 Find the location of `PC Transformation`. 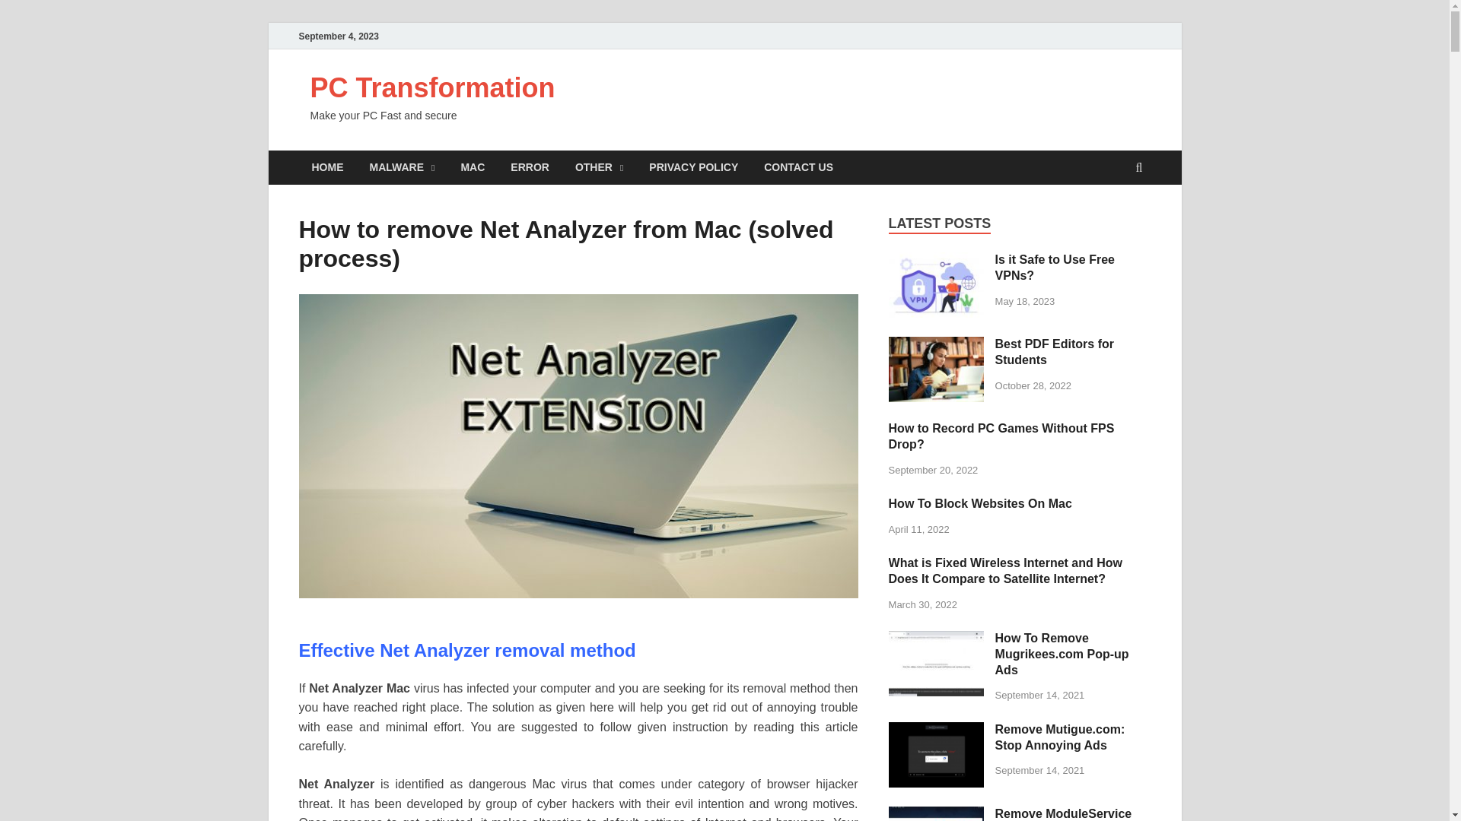

PC Transformation is located at coordinates (432, 88).